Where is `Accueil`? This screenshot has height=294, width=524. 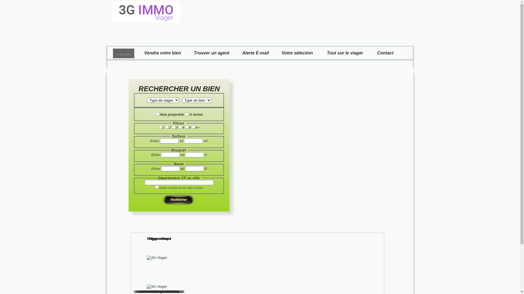
Accueil is located at coordinates (124, 53).